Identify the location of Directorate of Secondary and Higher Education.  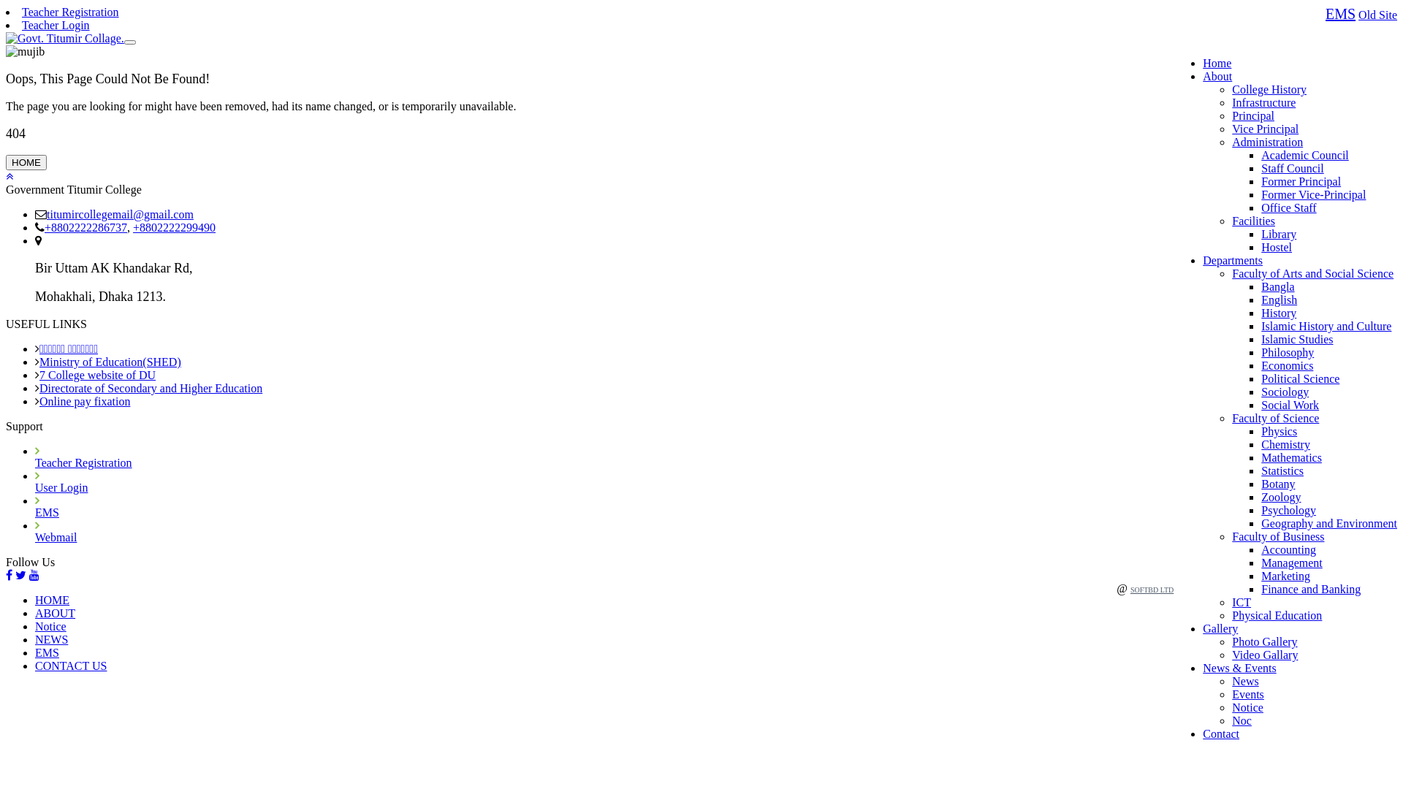
(151, 389).